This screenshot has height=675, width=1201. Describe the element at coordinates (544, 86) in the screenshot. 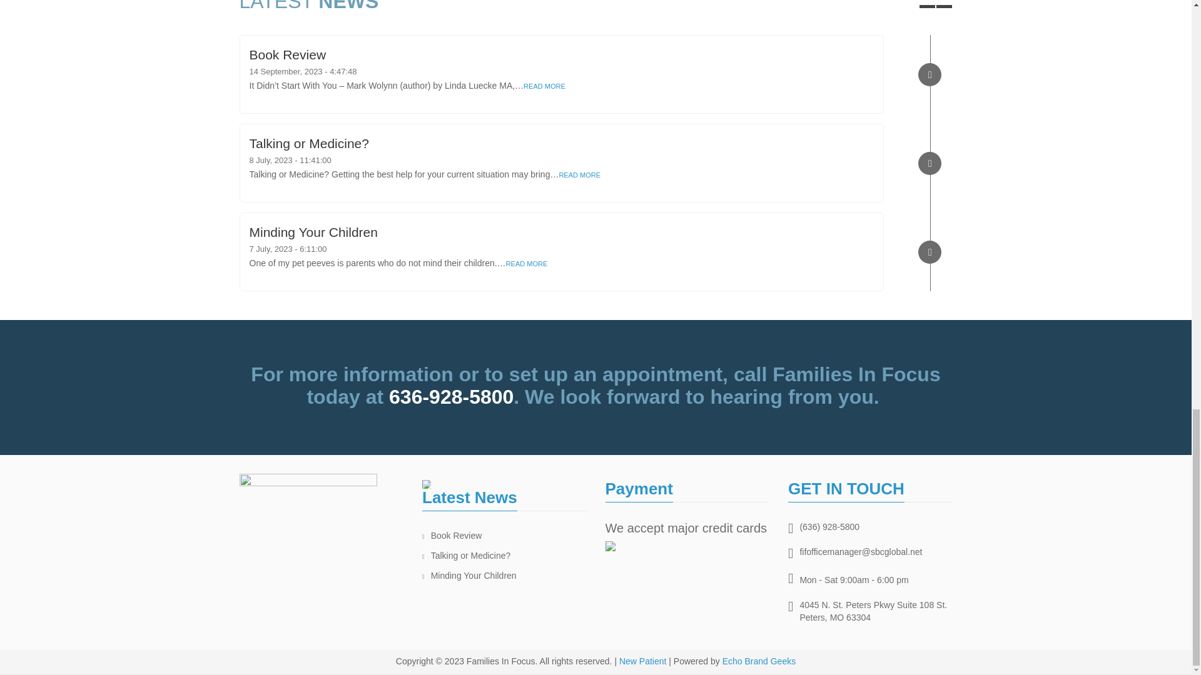

I see `READ MORE` at that location.